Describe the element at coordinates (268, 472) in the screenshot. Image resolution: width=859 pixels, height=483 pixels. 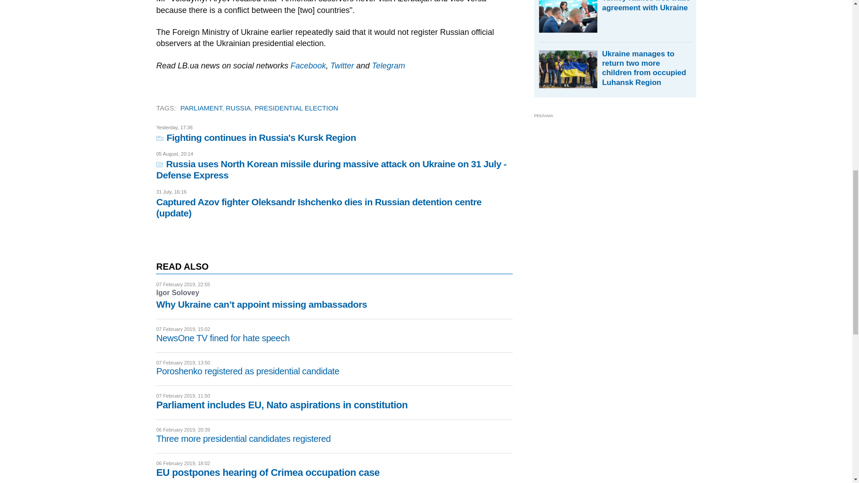
I see `EU postpones hearing of Crimea occupation case` at that location.